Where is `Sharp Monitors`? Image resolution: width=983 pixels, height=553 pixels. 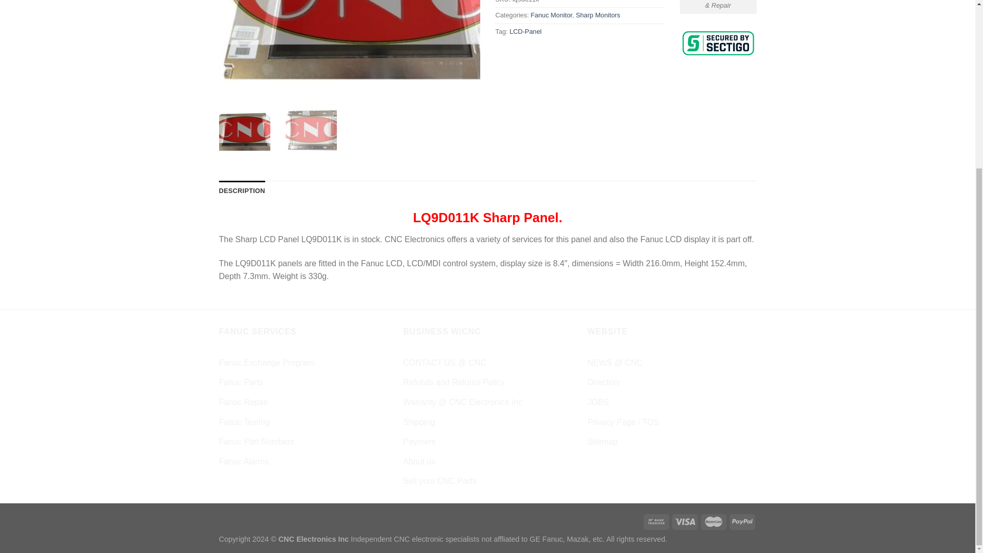
Sharp Monitors is located at coordinates (598, 14).